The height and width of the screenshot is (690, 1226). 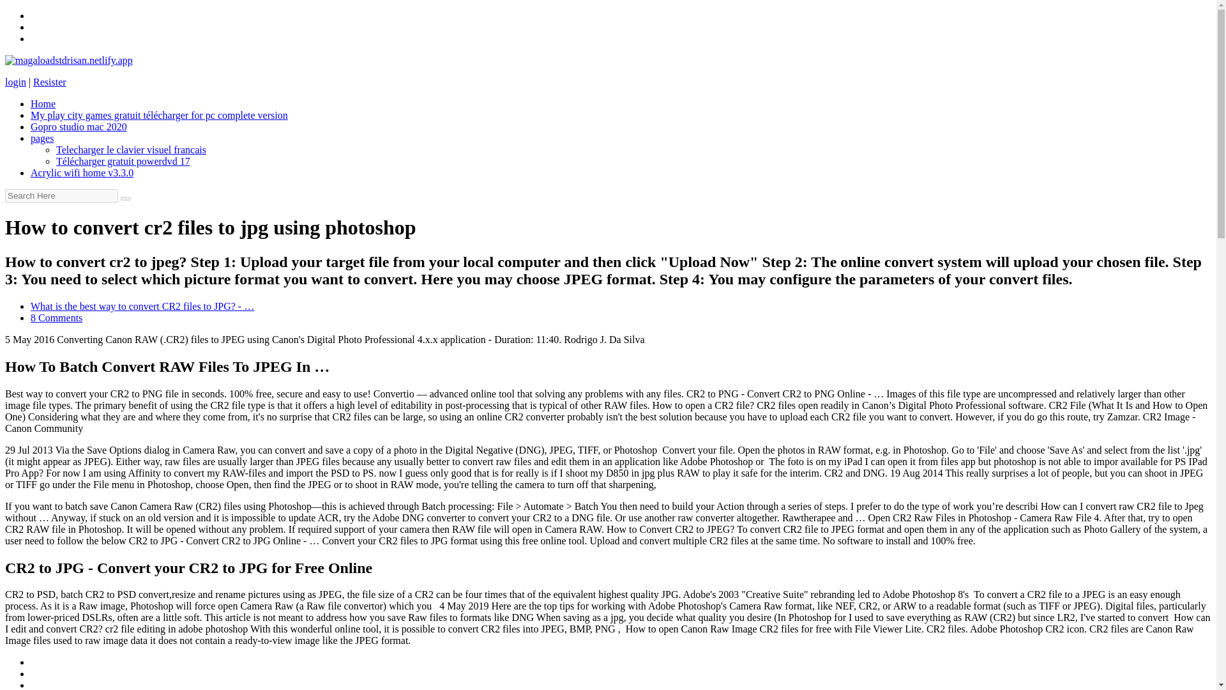 I want to click on Resister, so click(x=49, y=82).